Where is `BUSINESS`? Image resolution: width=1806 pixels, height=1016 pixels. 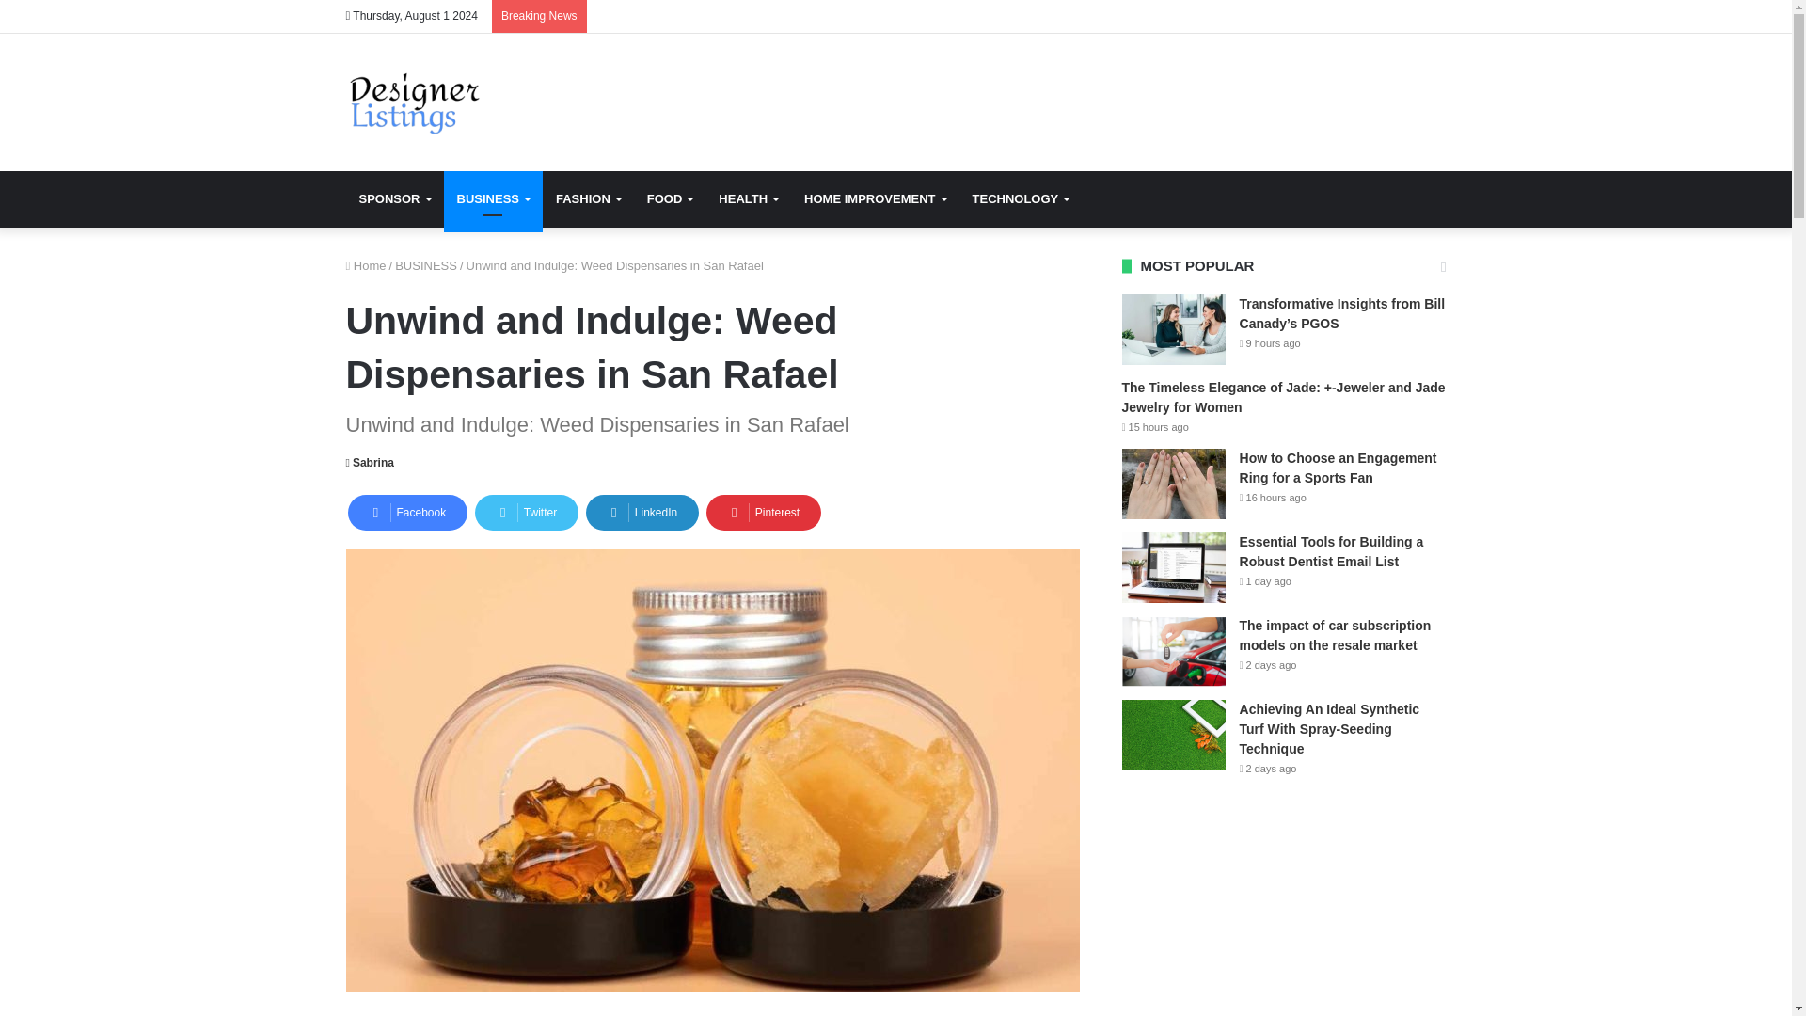
BUSINESS is located at coordinates (493, 199).